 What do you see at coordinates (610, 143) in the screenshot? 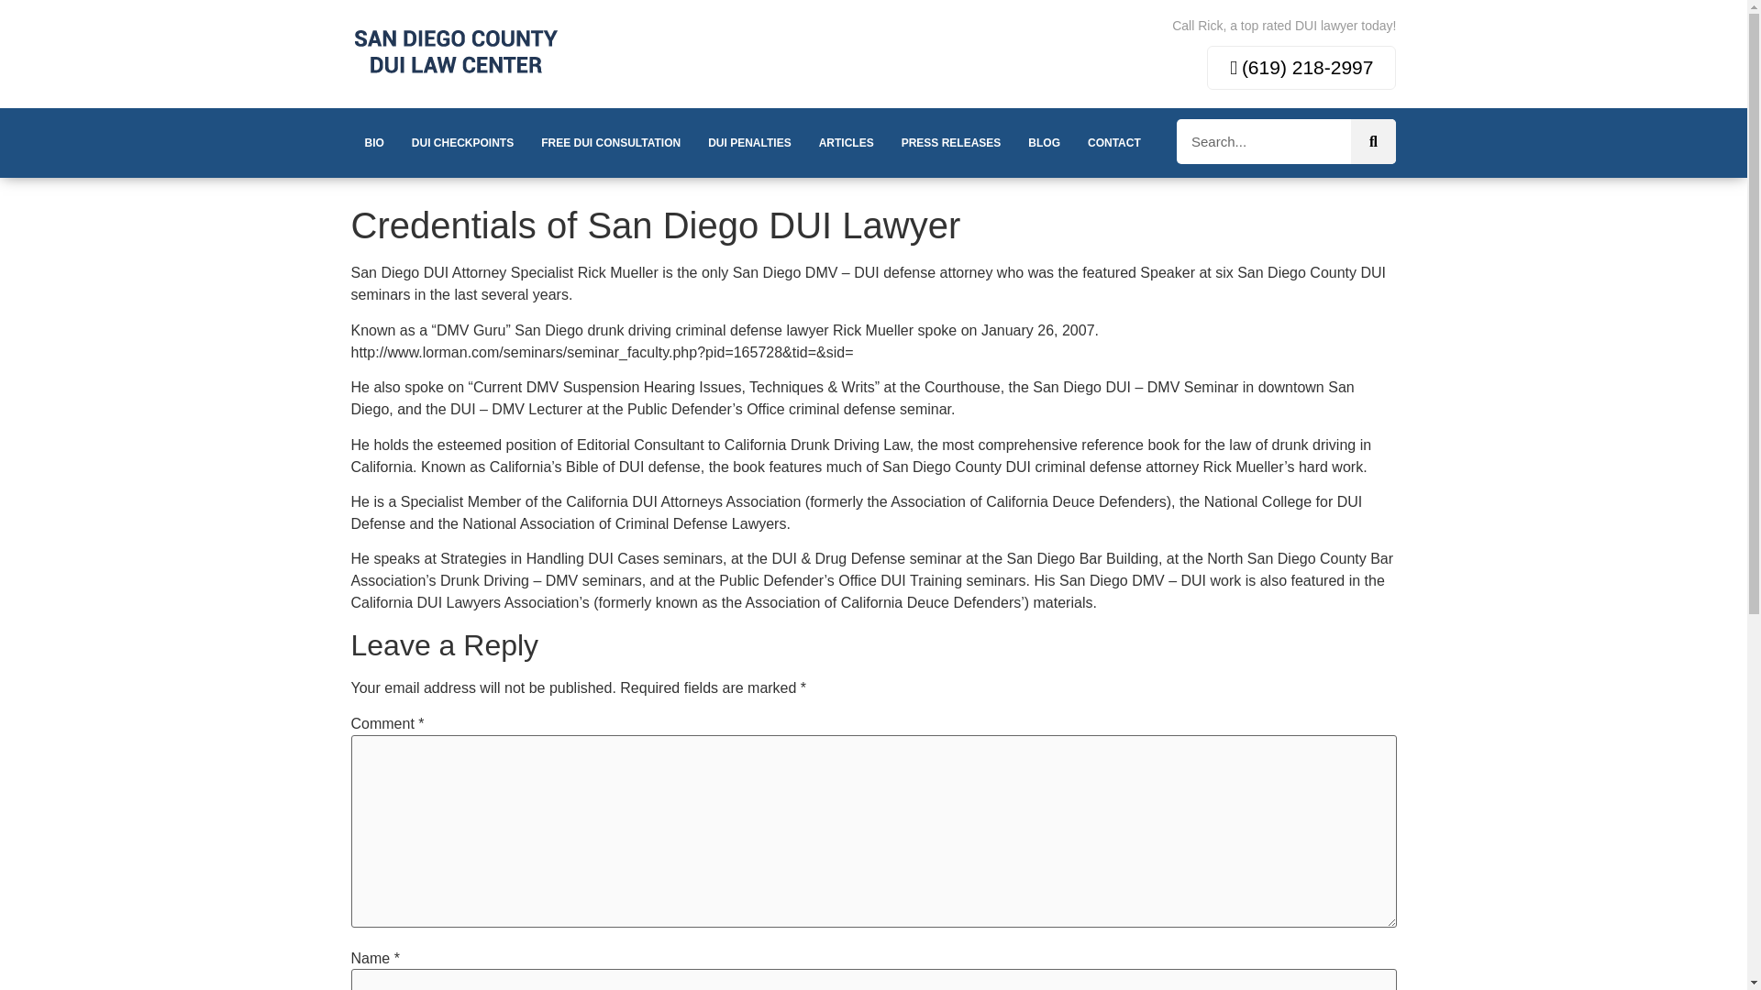
I see `FREE DUI CONSULTATION` at bounding box center [610, 143].